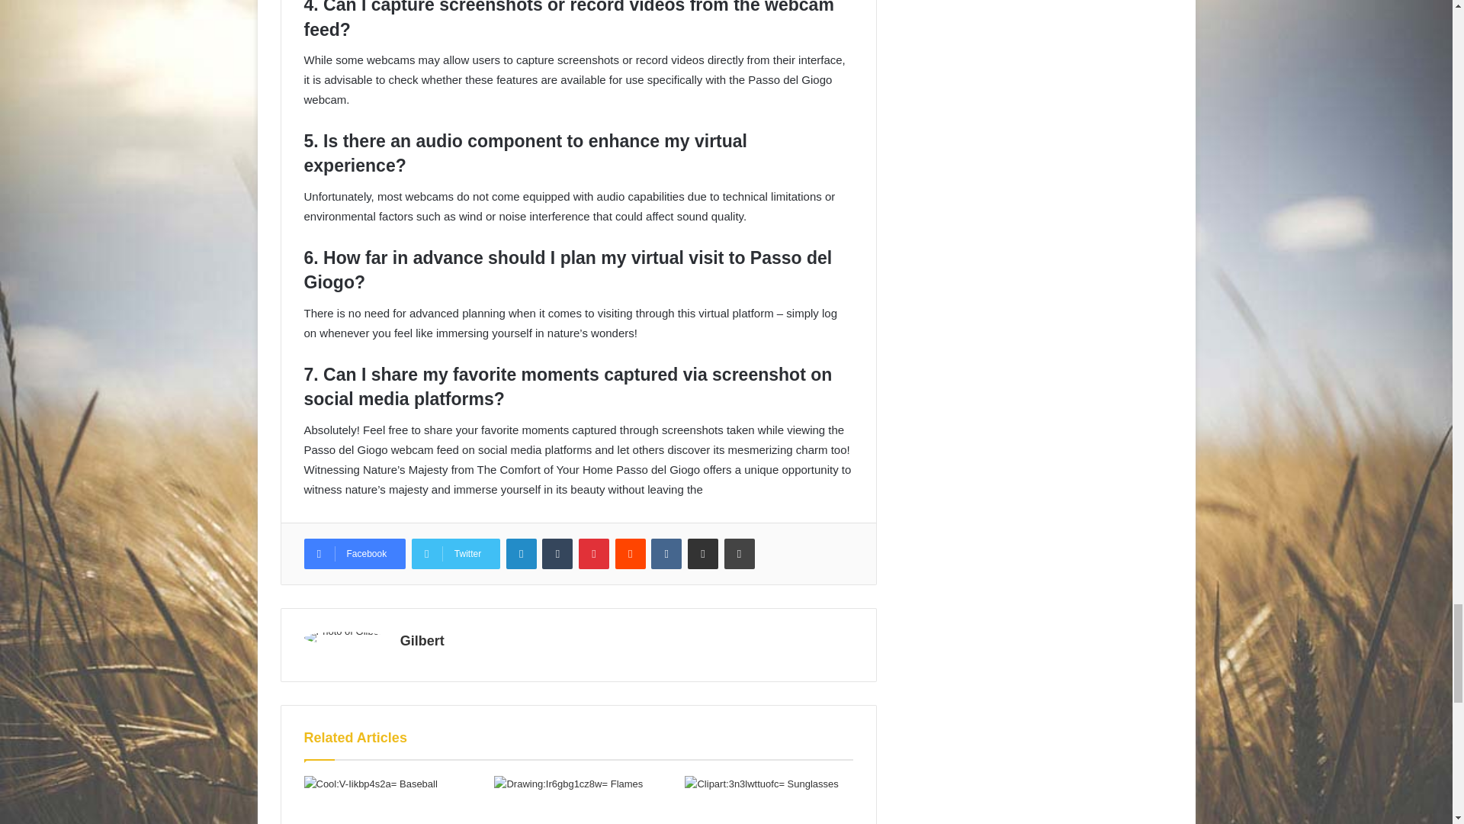 The width and height of the screenshot is (1464, 824). Describe the element at coordinates (456, 554) in the screenshot. I see `Twitter` at that location.